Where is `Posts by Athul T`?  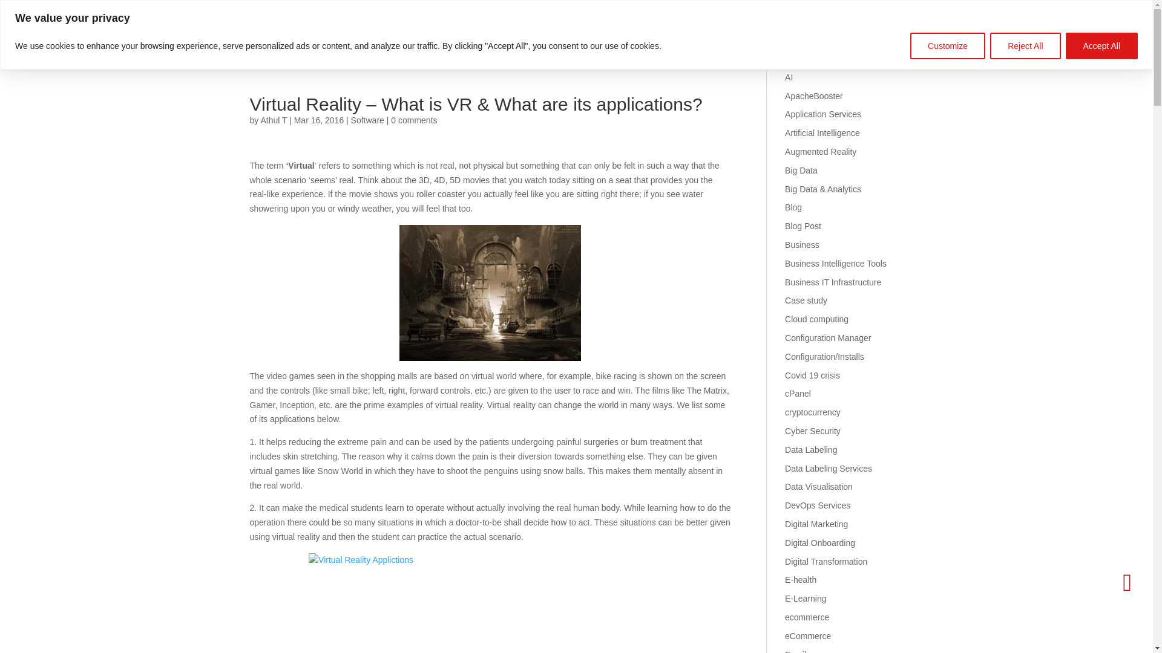 Posts by Athul T is located at coordinates (274, 120).